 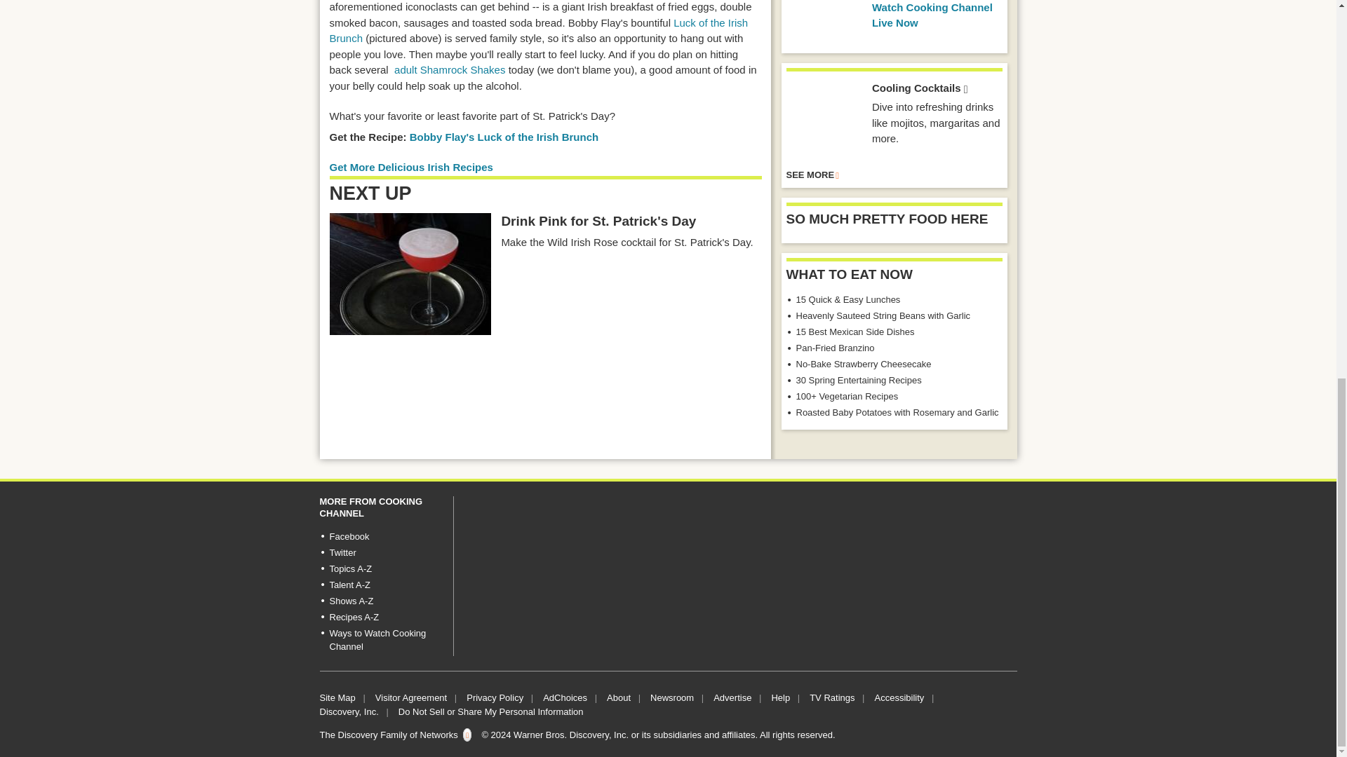 What do you see at coordinates (539, 30) in the screenshot?
I see `Luck of the Irish Brunch` at bounding box center [539, 30].